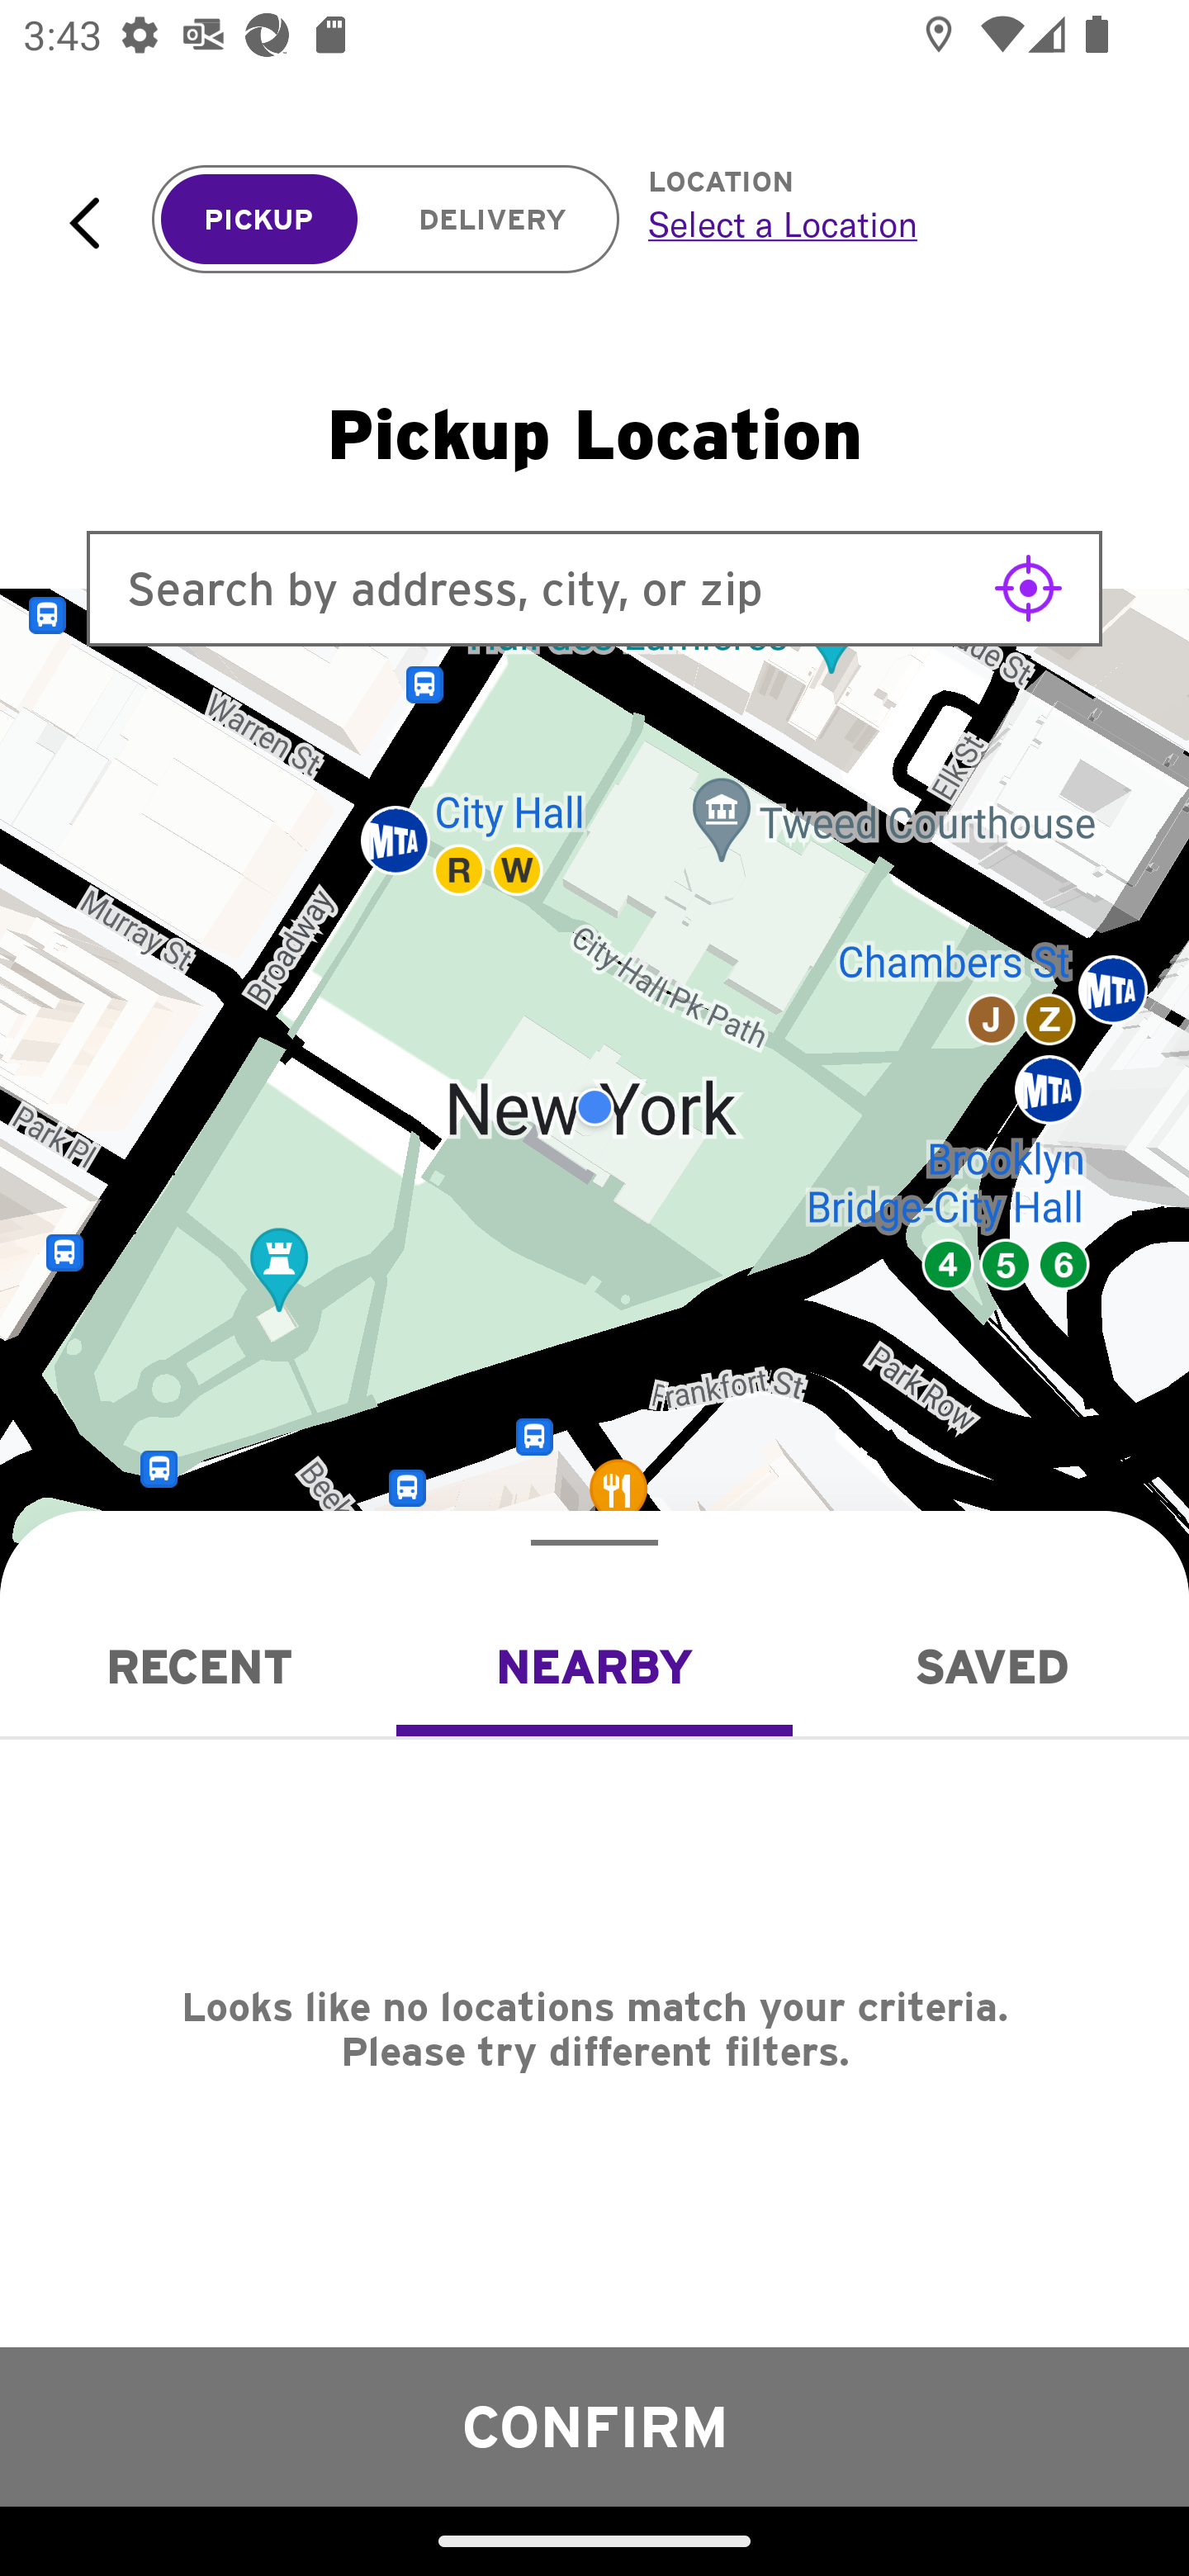 The image size is (1189, 2576). I want to click on Recent RECENT, so click(198, 1666).